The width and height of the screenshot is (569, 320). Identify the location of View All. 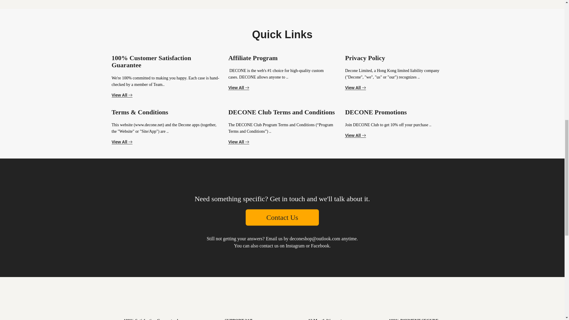
(238, 88).